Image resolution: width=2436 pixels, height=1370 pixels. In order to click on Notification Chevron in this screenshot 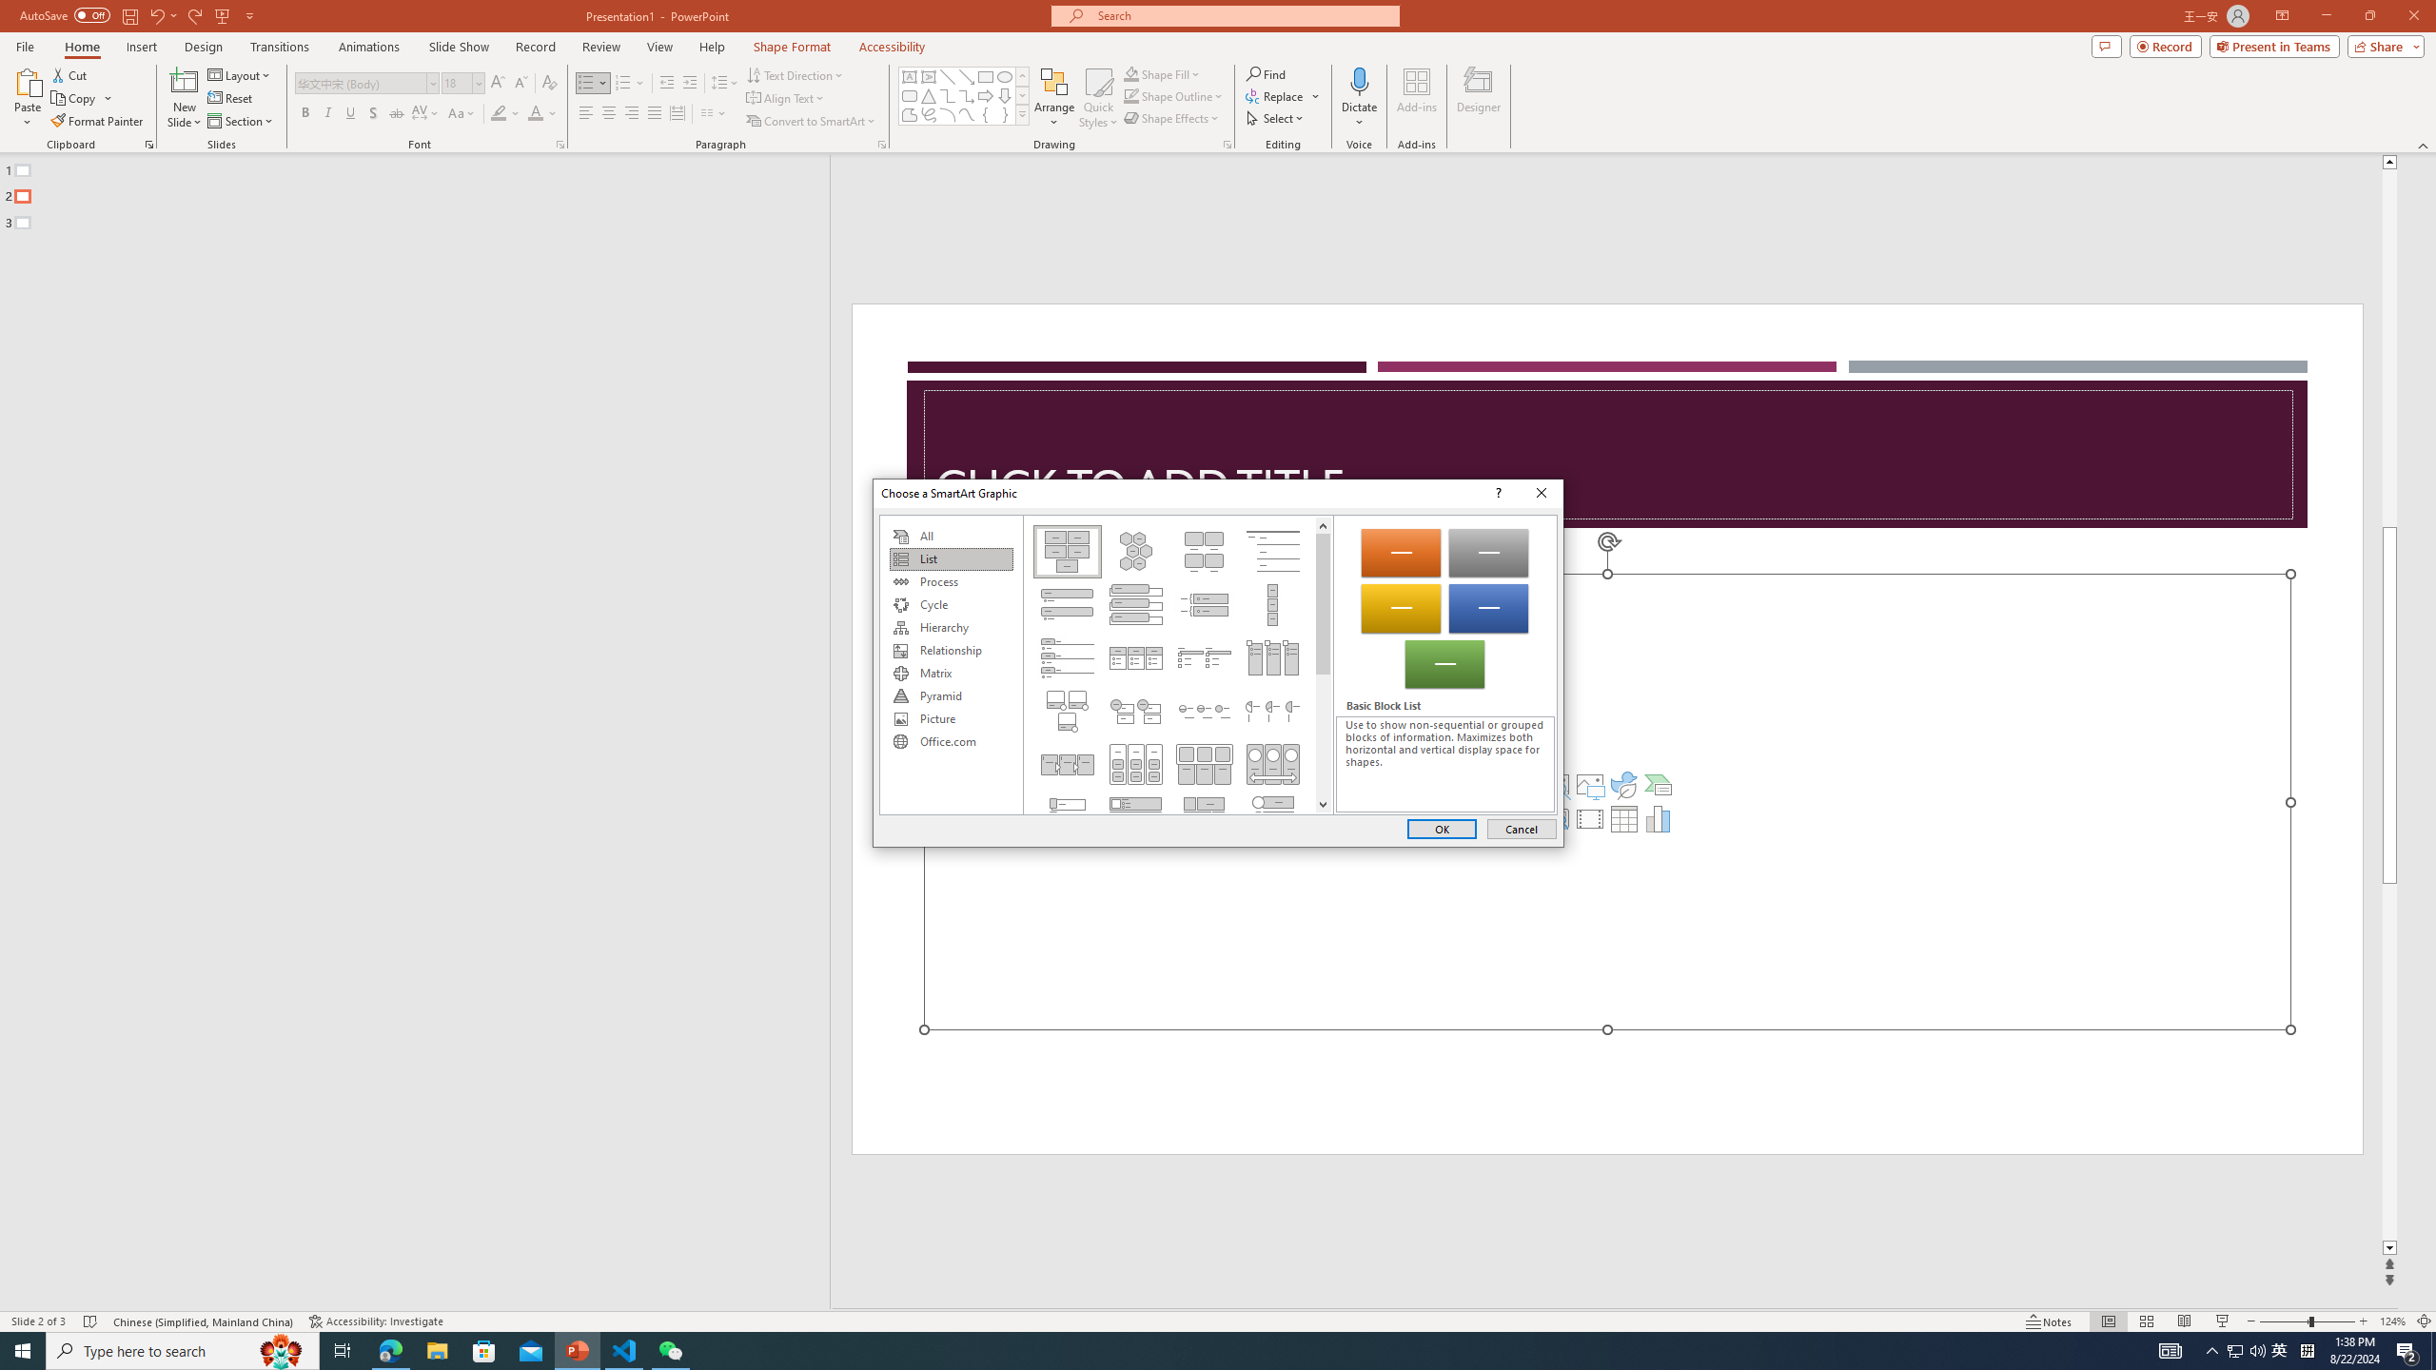, I will do `click(2213, 1351)`.